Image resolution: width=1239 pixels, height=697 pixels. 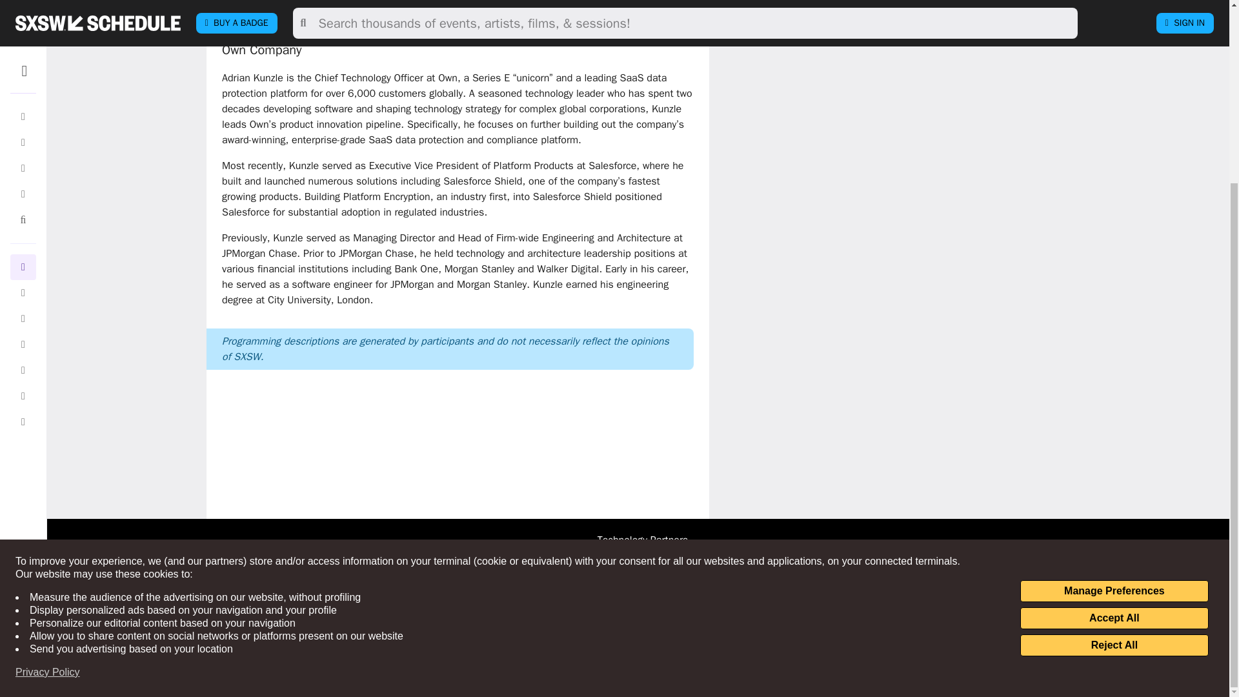 What do you see at coordinates (1114, 378) in the screenshot?
I see `Accept All` at bounding box center [1114, 378].